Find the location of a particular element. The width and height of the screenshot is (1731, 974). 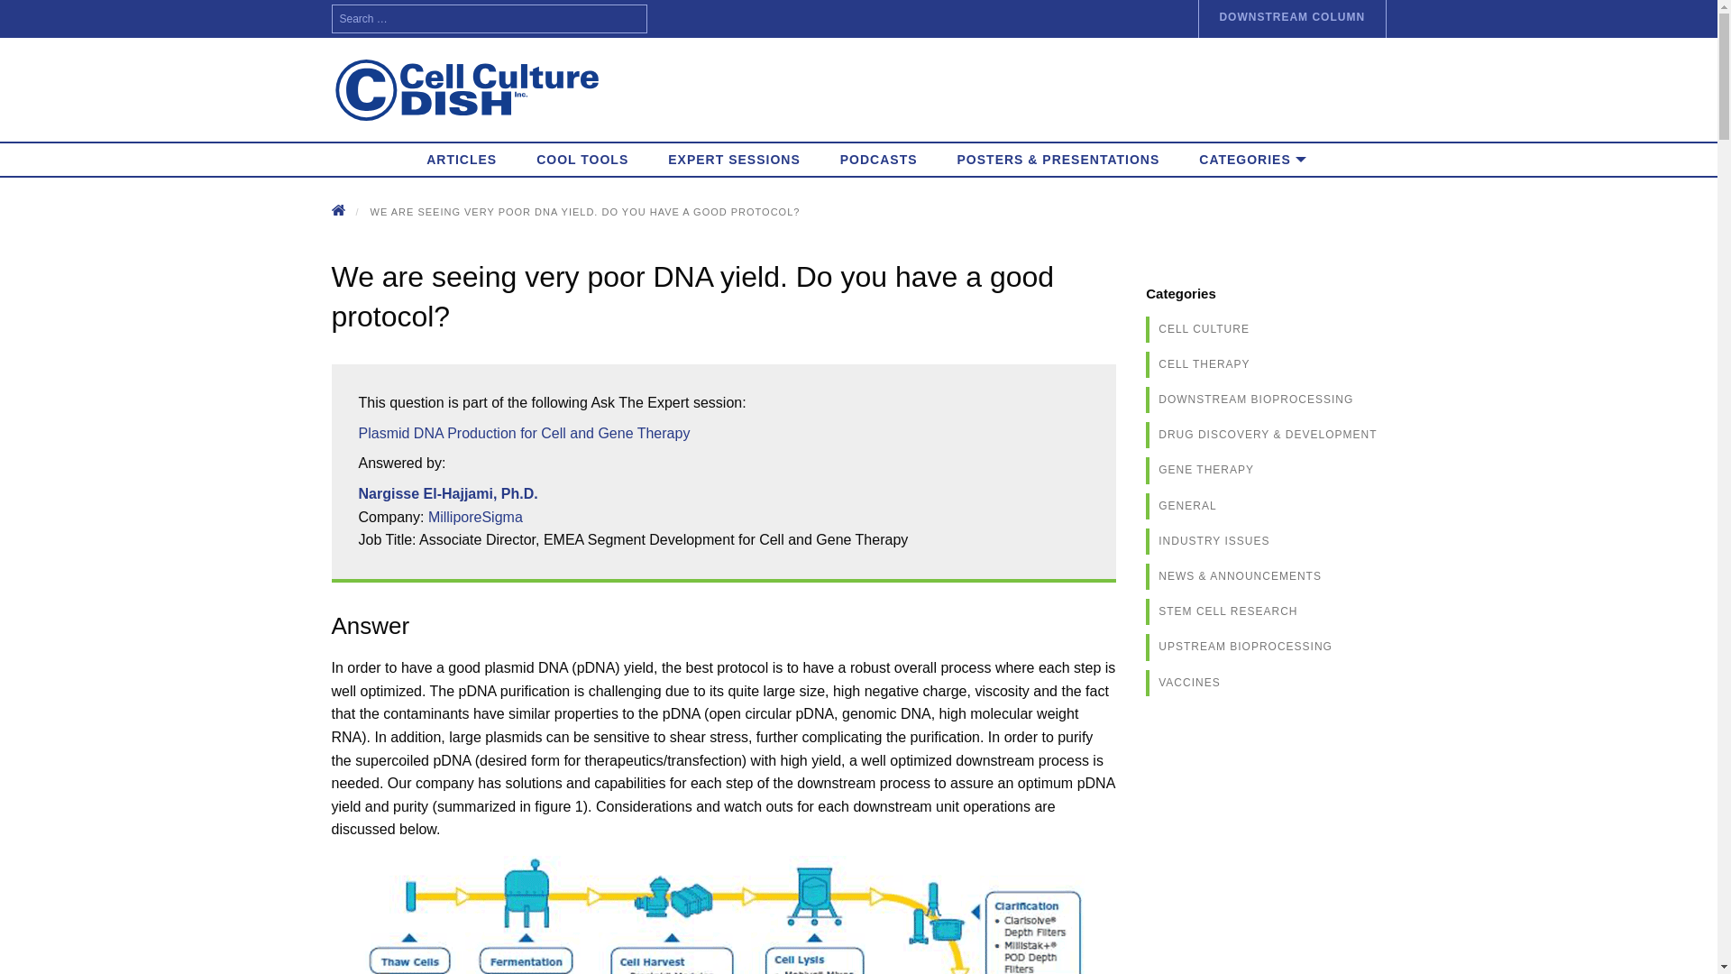

DOWNSTREAM COLUMN is located at coordinates (1291, 19).